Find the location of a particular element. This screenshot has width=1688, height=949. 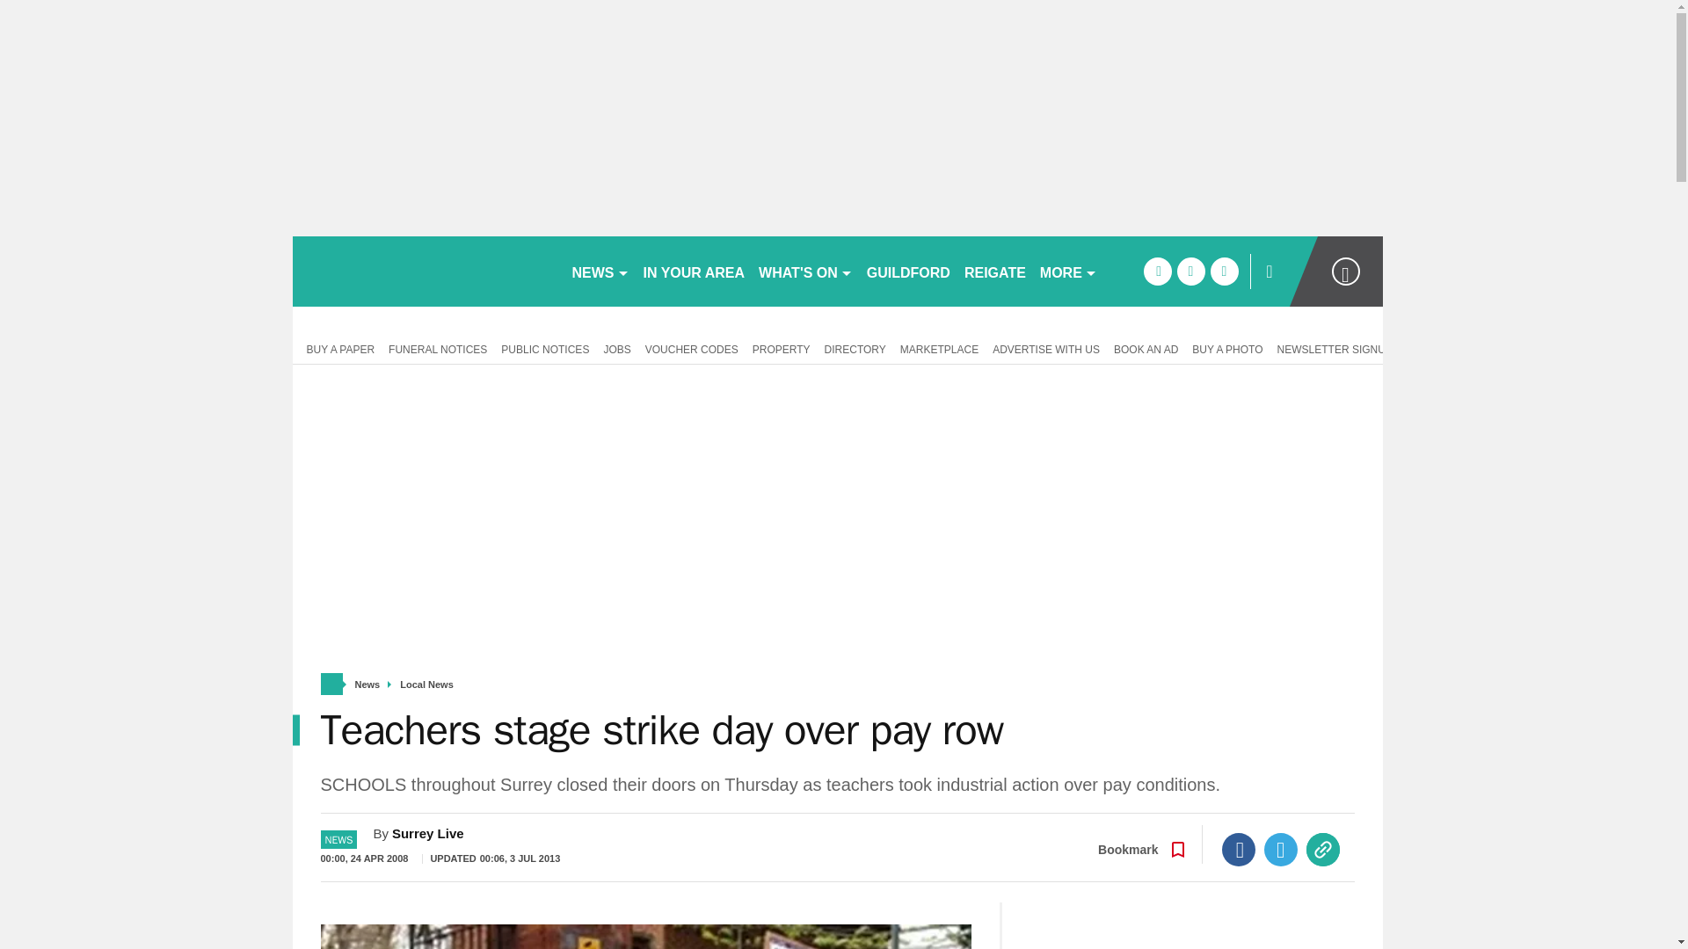

FUNERAL NOTICES is located at coordinates (438, 348).